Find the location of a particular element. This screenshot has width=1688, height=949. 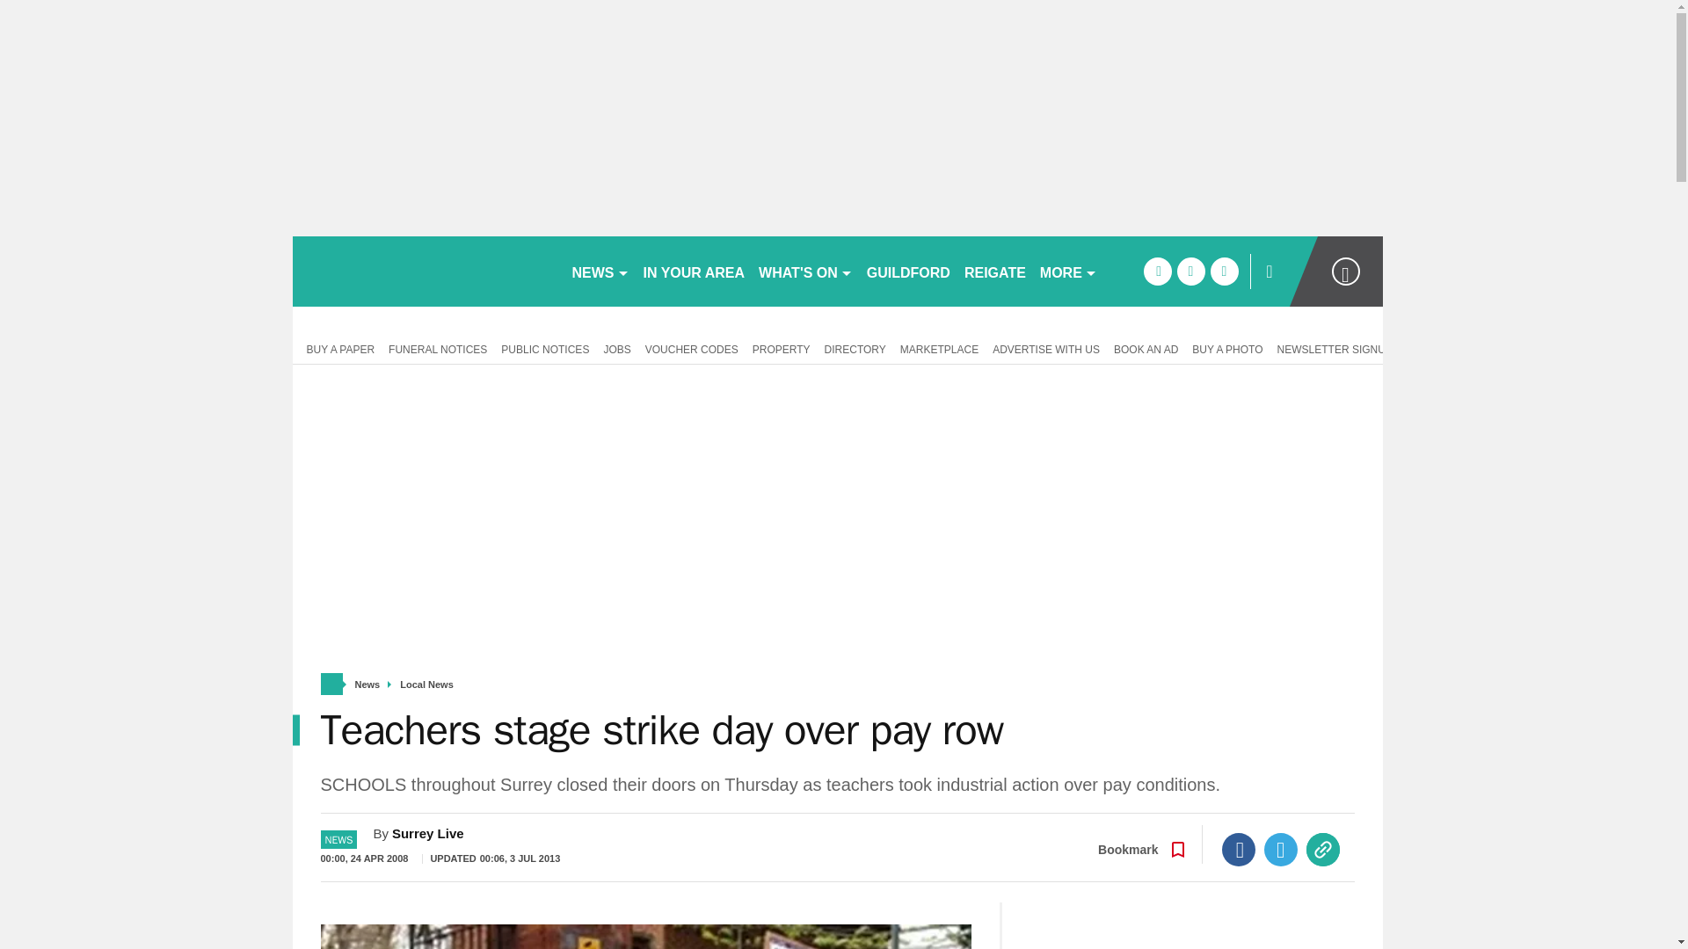

FUNERAL NOTICES is located at coordinates (438, 348).